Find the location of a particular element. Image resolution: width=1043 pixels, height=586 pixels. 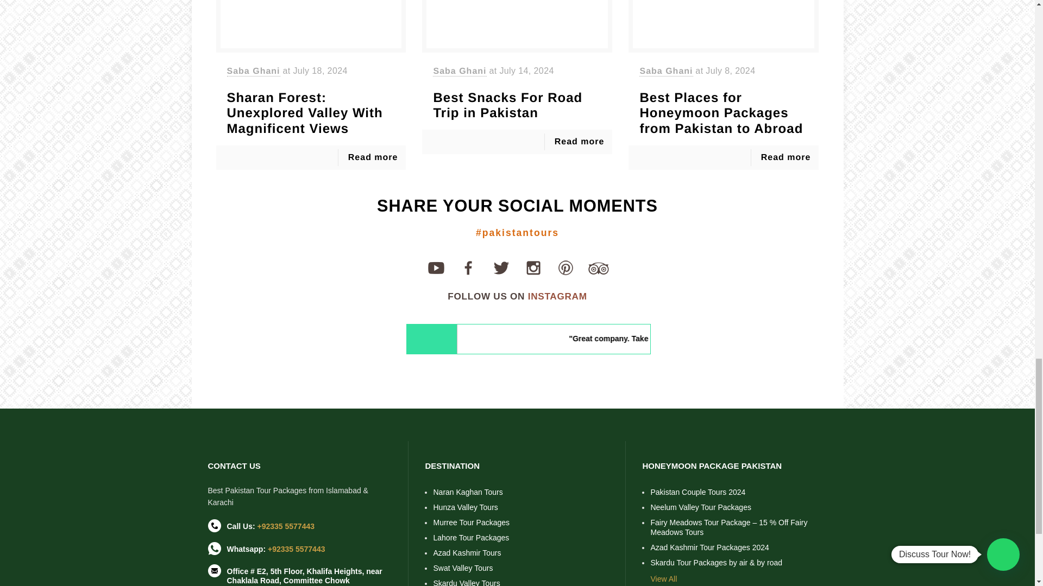

Saba Ghani is located at coordinates (665, 72).